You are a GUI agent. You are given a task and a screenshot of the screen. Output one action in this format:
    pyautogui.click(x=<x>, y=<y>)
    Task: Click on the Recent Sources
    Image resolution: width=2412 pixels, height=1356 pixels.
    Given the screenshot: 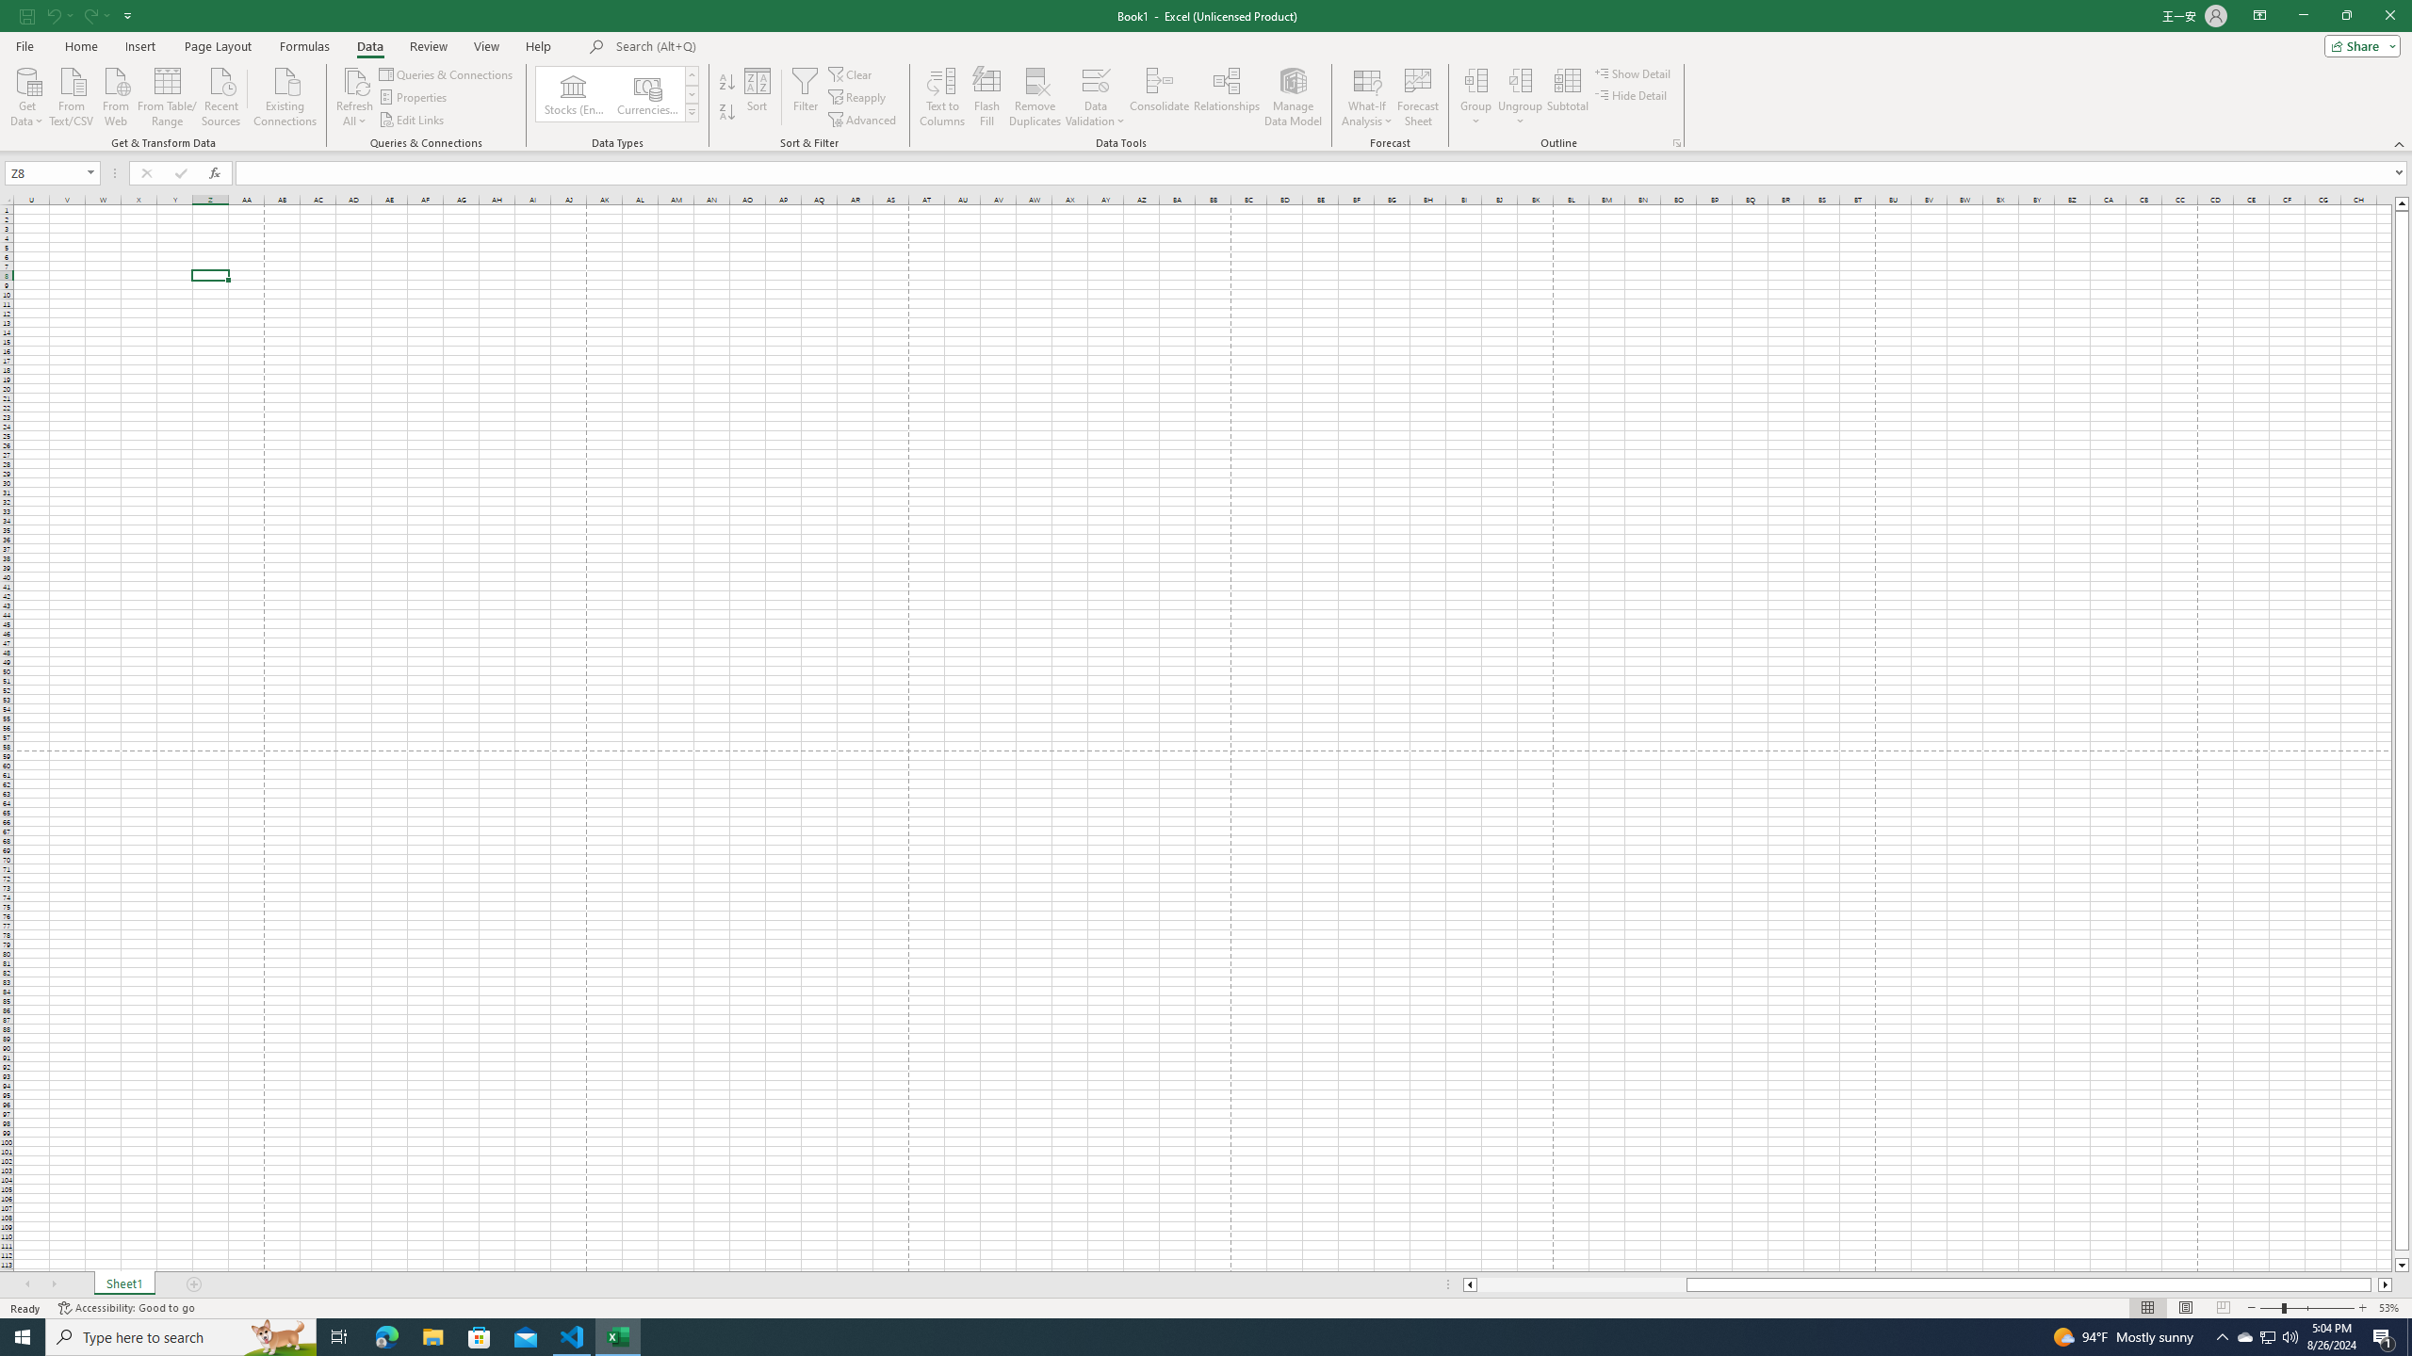 What is the action you would take?
    pyautogui.click(x=221, y=95)
    